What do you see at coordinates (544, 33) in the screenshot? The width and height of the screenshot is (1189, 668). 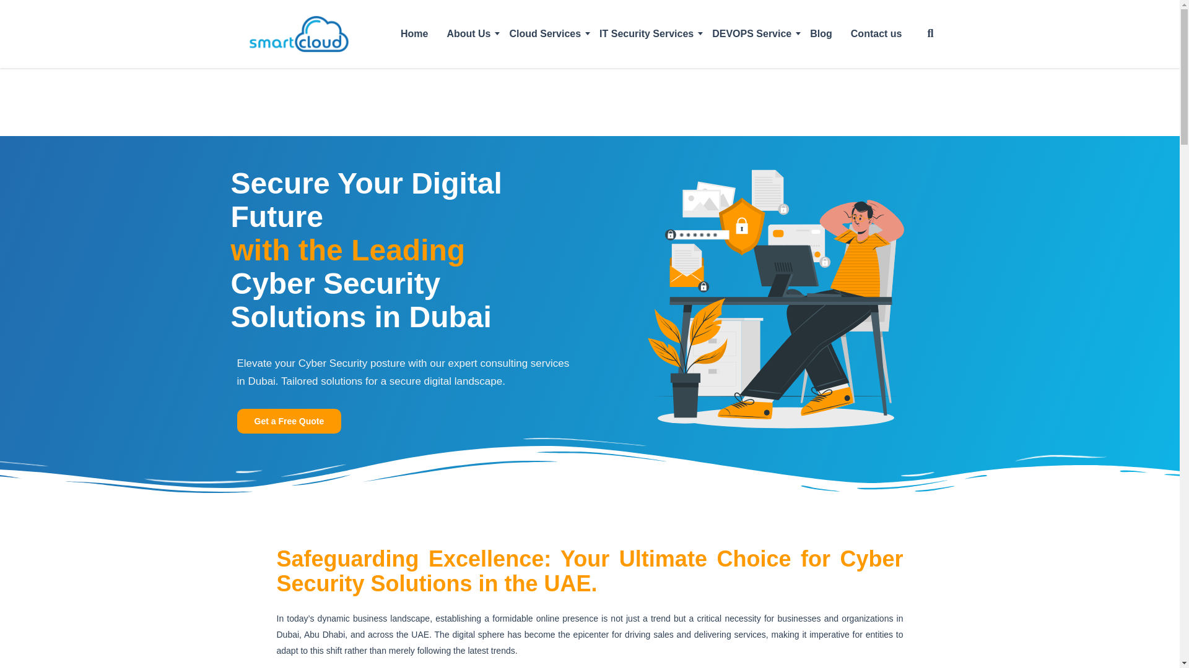 I see `Cloud Services` at bounding box center [544, 33].